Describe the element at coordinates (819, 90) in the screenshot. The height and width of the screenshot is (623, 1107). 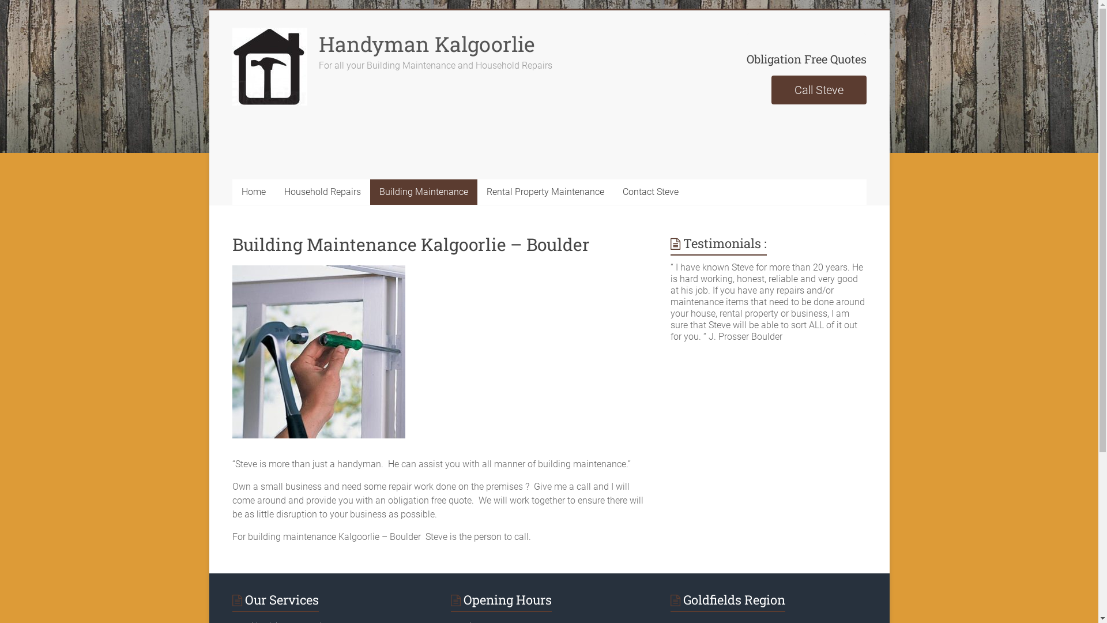
I see `Call Steve` at that location.